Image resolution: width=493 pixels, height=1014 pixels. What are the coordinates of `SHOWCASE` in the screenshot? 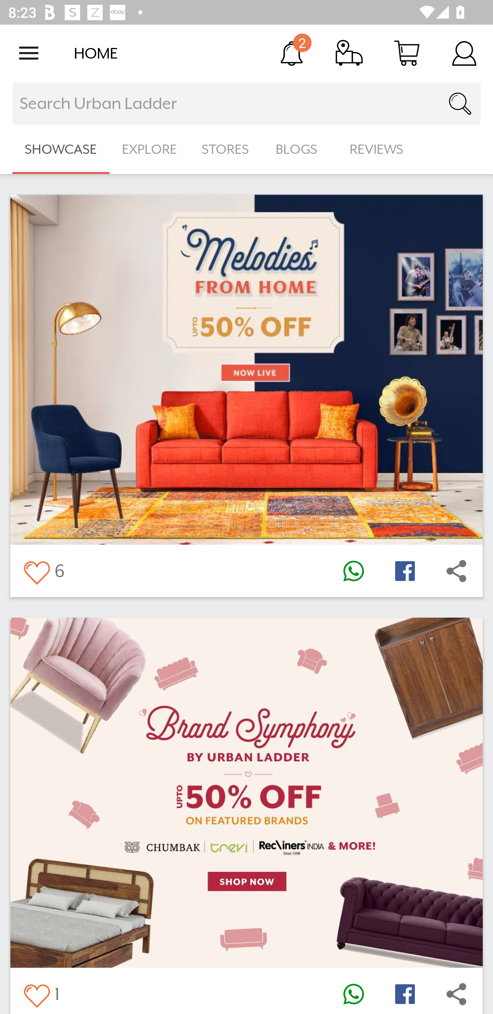 It's located at (61, 149).